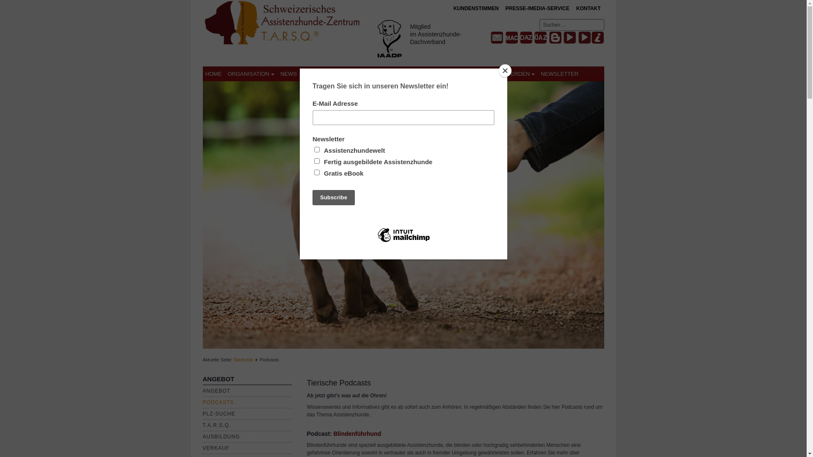 This screenshot has height=457, width=813. Describe the element at coordinates (560, 74) in the screenshot. I see `NEWSLETTER` at that location.